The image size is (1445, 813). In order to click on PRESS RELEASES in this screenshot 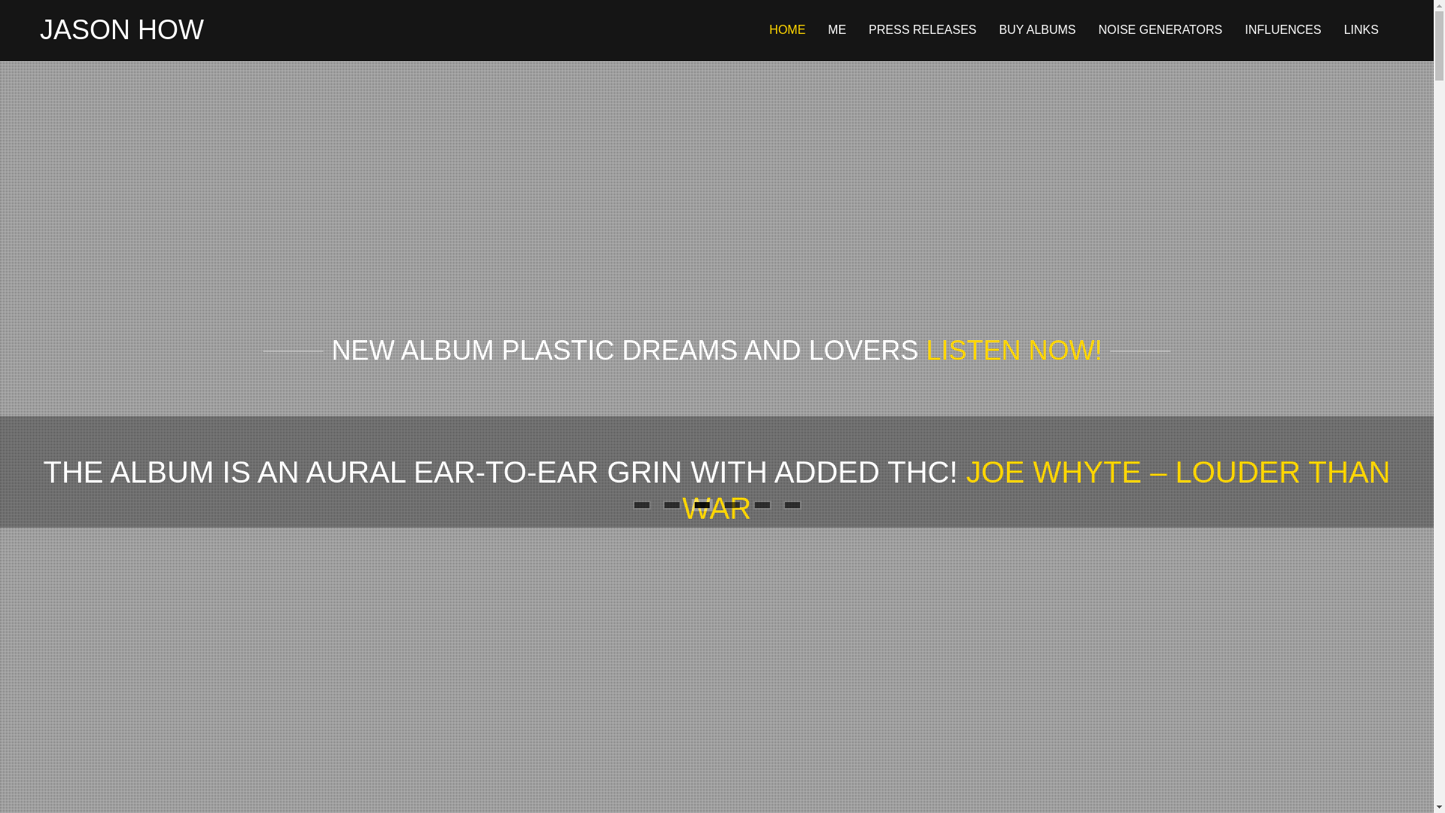, I will do `click(922, 29)`.